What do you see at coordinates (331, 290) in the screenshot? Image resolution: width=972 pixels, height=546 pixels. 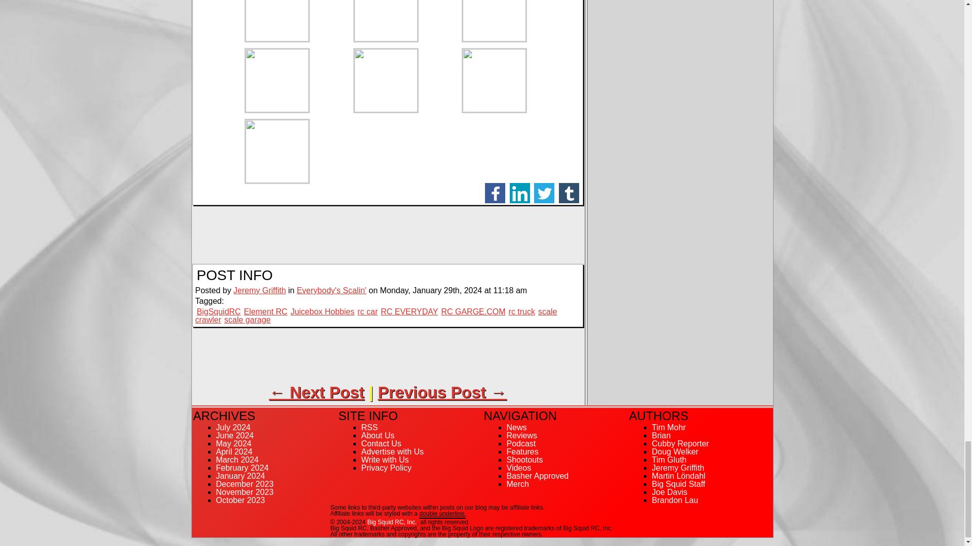 I see `Everybody's Scalin'` at bounding box center [331, 290].